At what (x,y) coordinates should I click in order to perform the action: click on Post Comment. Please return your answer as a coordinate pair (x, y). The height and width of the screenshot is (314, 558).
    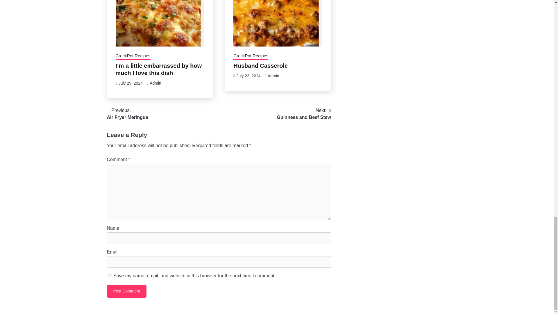
    Looking at the image, I should click on (127, 291).